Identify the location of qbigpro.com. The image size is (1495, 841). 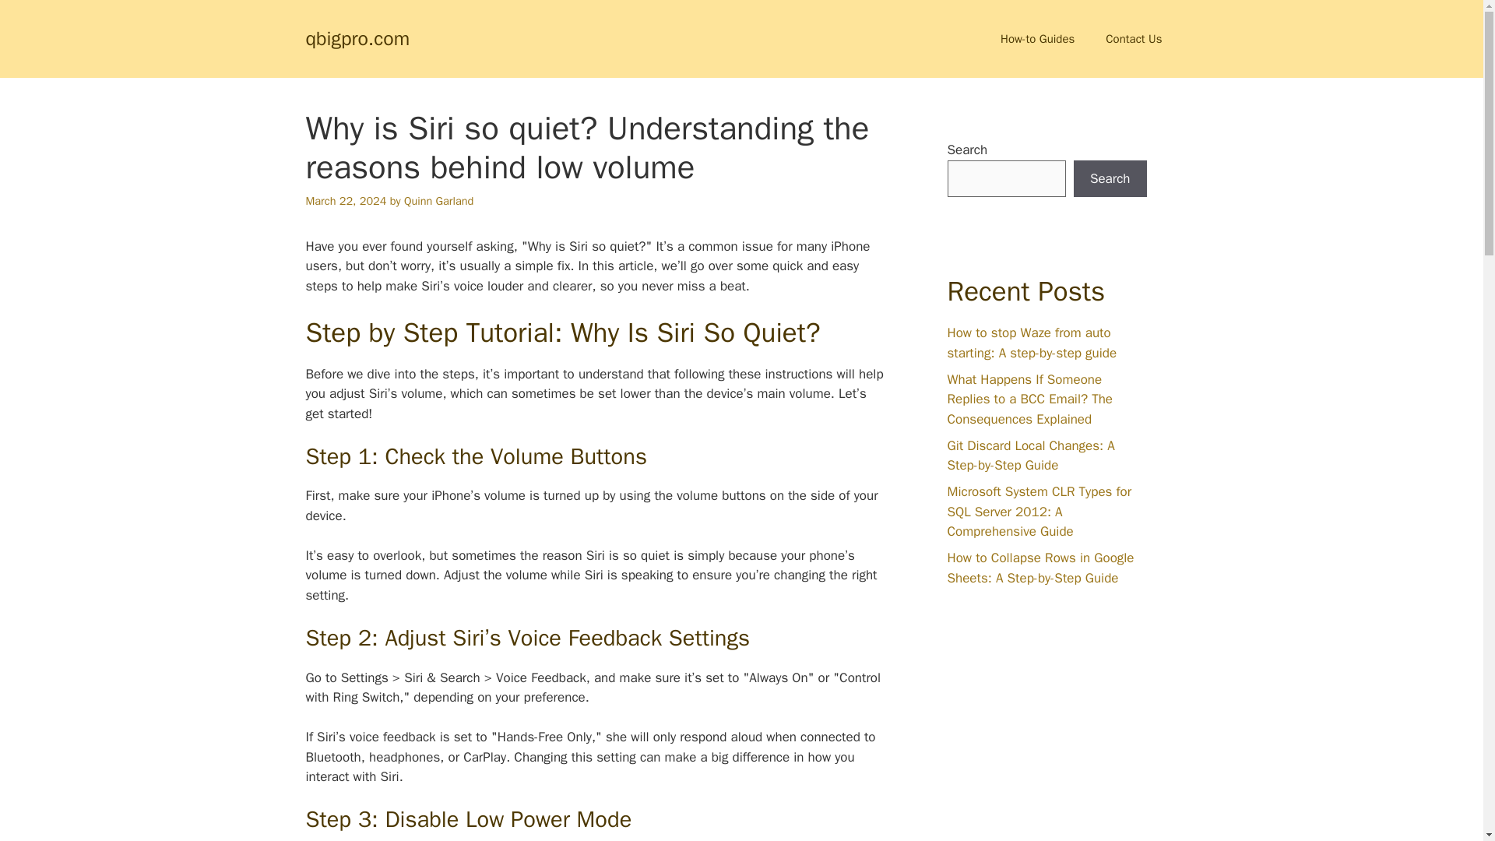
(357, 37).